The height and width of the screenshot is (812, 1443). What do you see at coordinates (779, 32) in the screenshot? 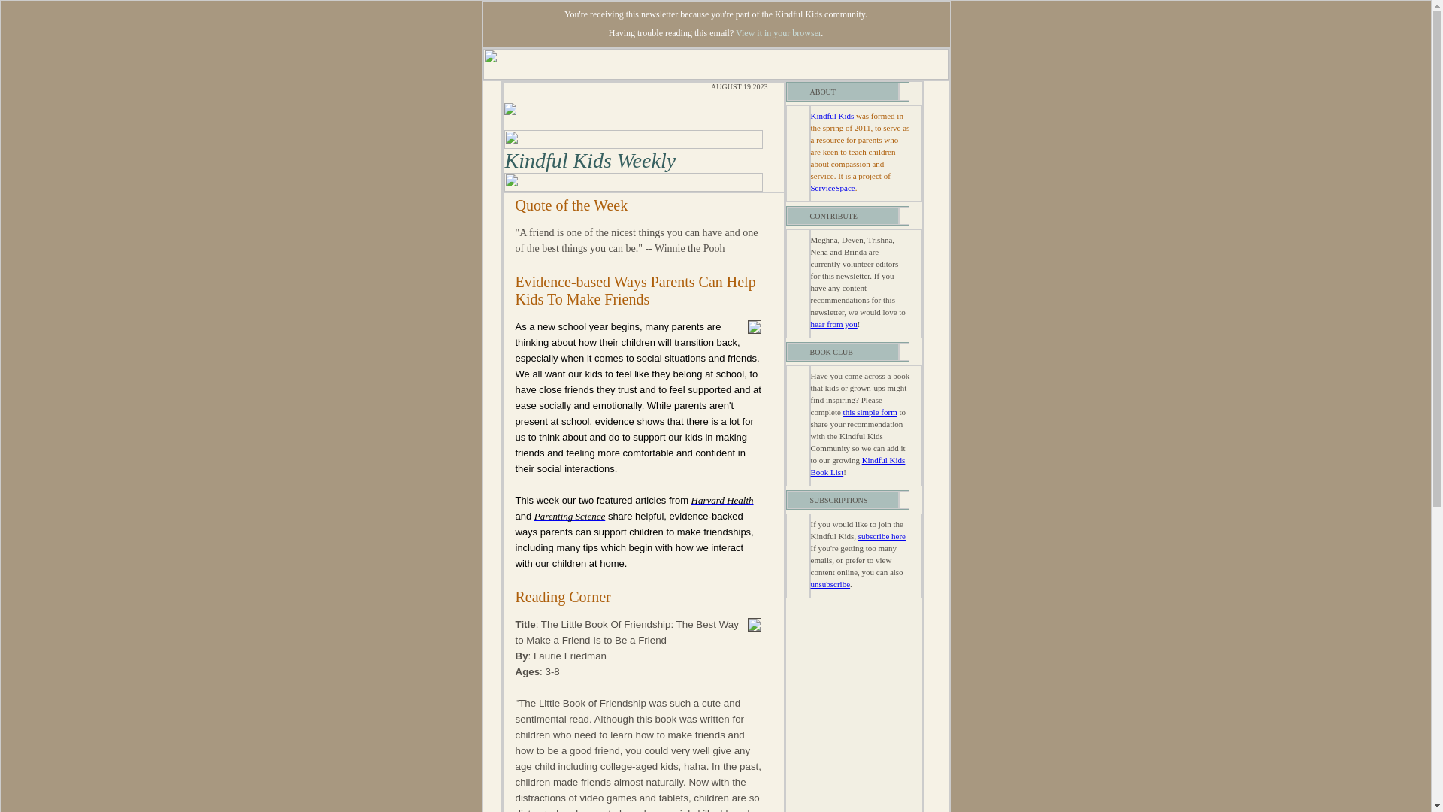
I see `View it in your browser` at bounding box center [779, 32].